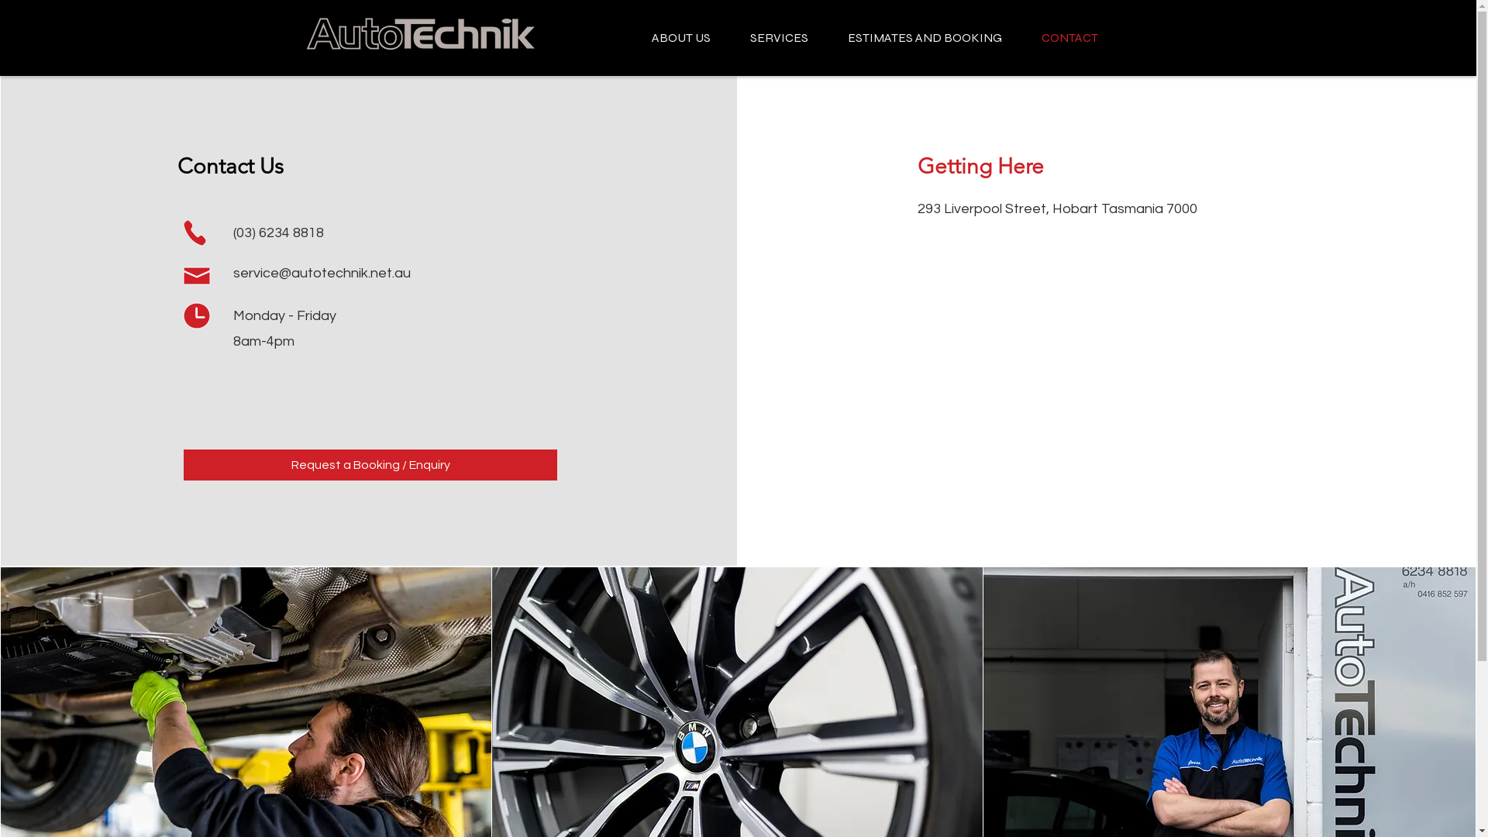 This screenshot has height=837, width=1488. Describe the element at coordinates (779, 38) in the screenshot. I see `SERVICES` at that location.